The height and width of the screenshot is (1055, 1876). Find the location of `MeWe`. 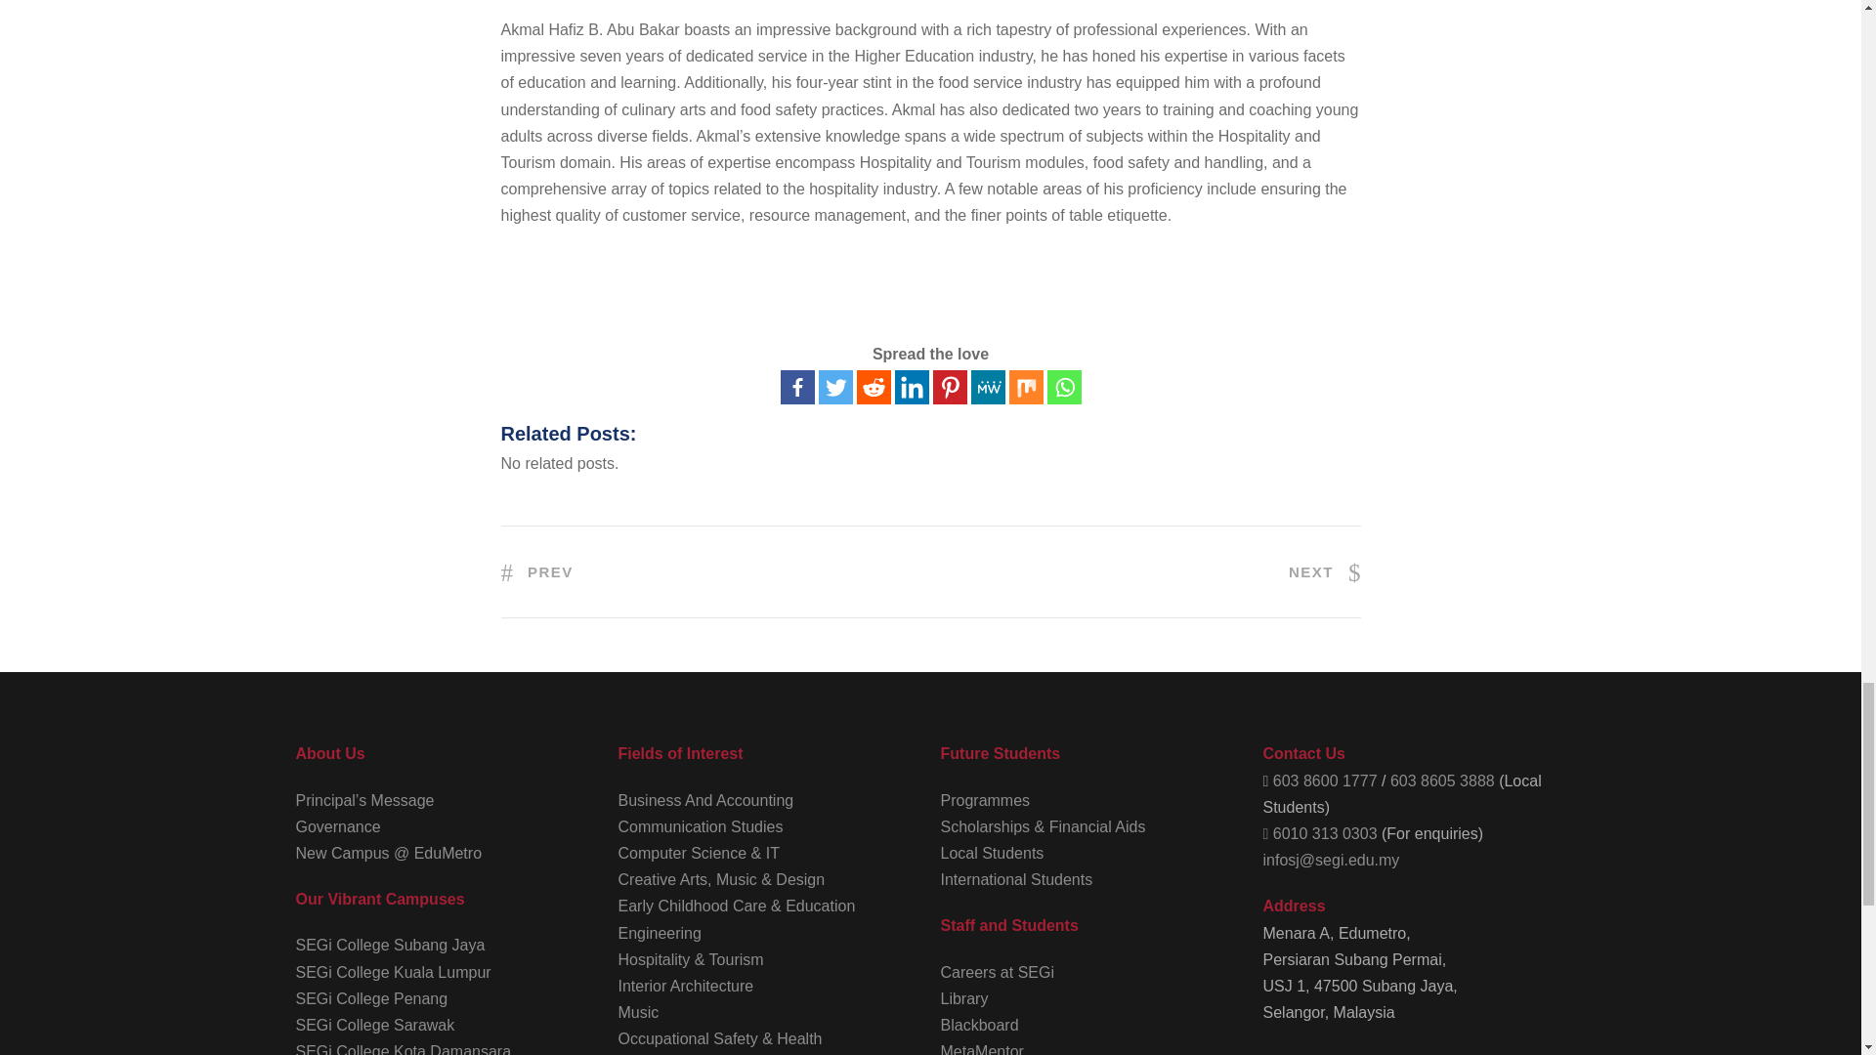

MeWe is located at coordinates (989, 387).